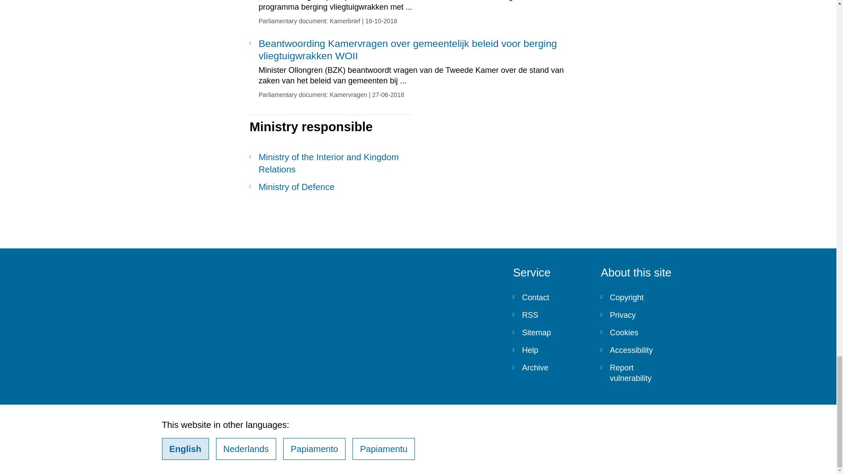 This screenshot has height=474, width=843. Describe the element at coordinates (638, 315) in the screenshot. I see `Privacy` at that location.